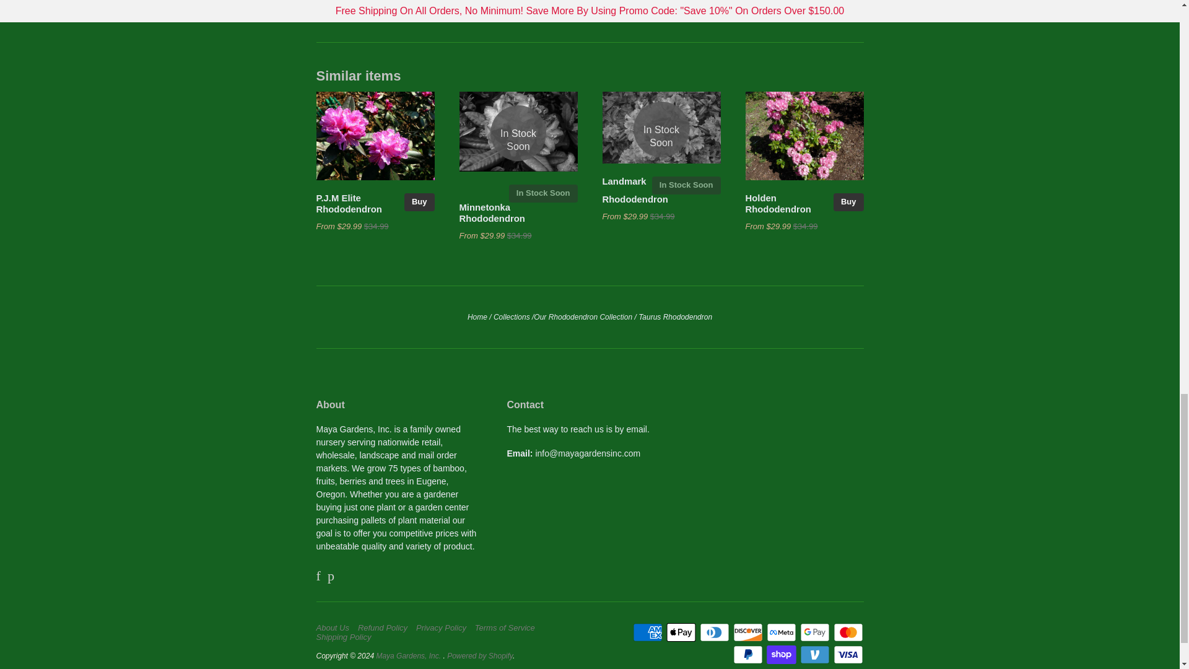 This screenshot has width=1189, height=669. I want to click on Terms of Service, so click(508, 627).